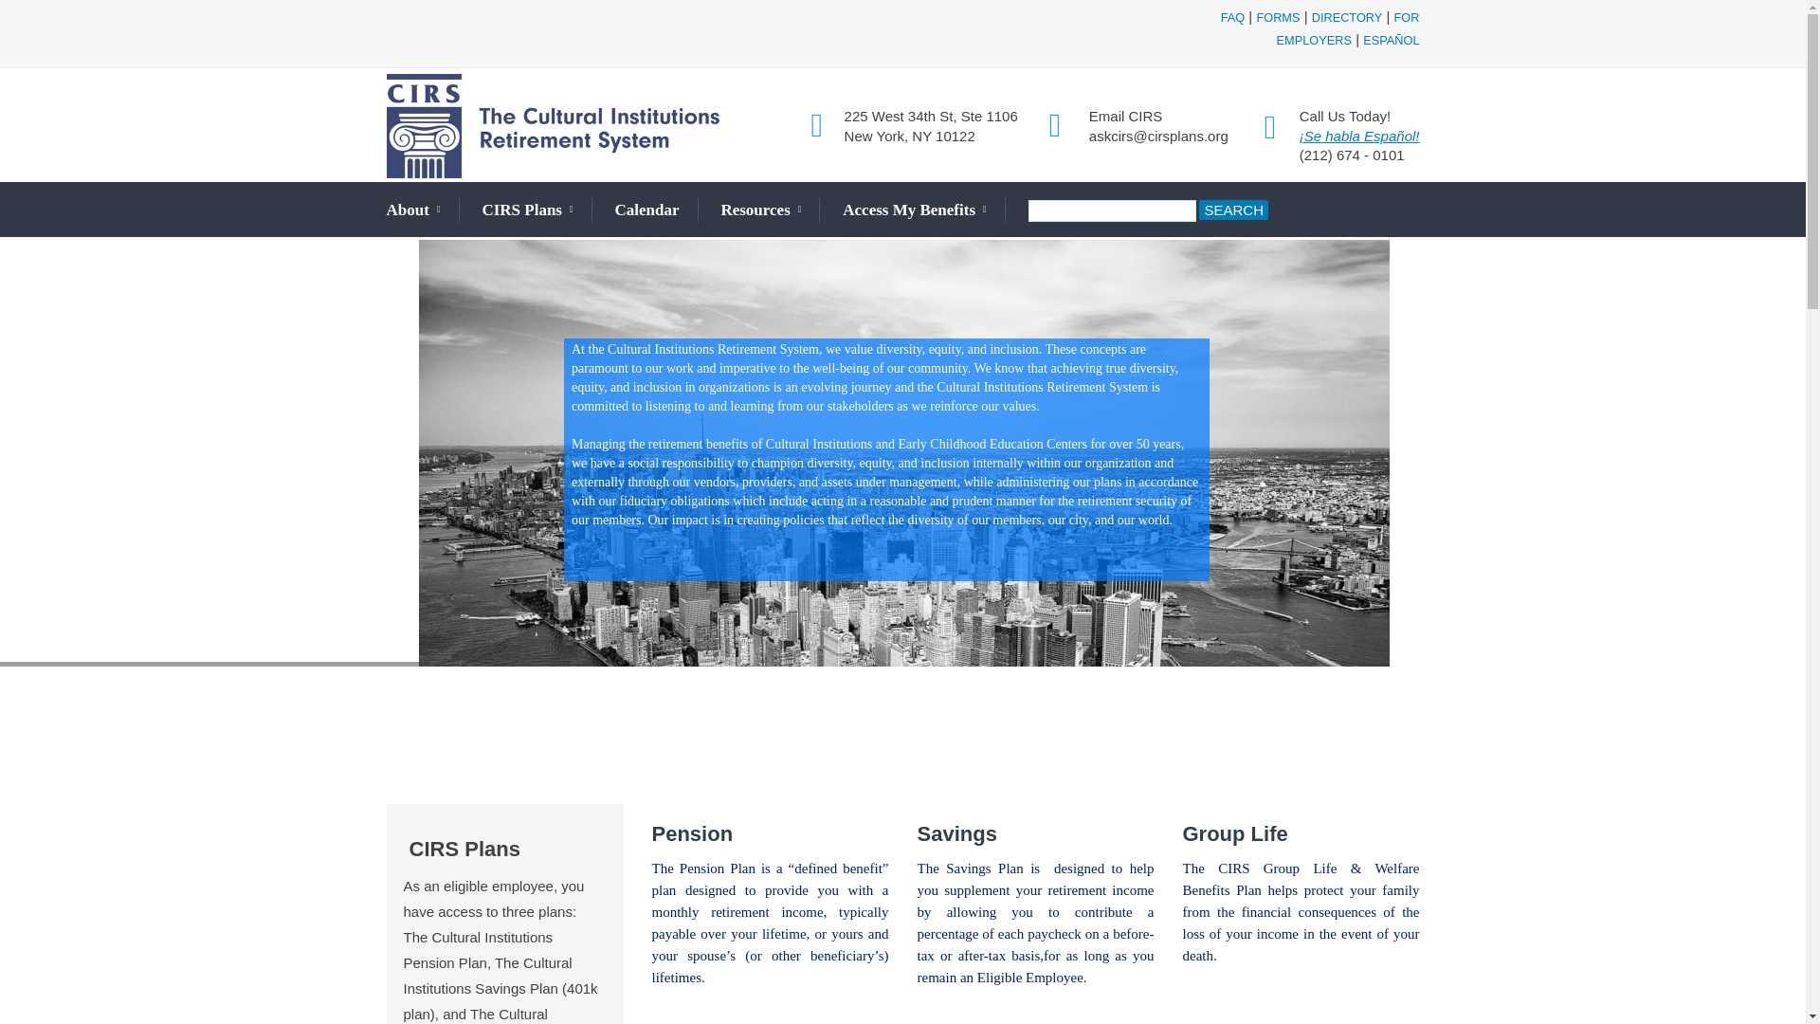 The image size is (1820, 1024). What do you see at coordinates (1277, 17) in the screenshot?
I see `FORMS` at bounding box center [1277, 17].